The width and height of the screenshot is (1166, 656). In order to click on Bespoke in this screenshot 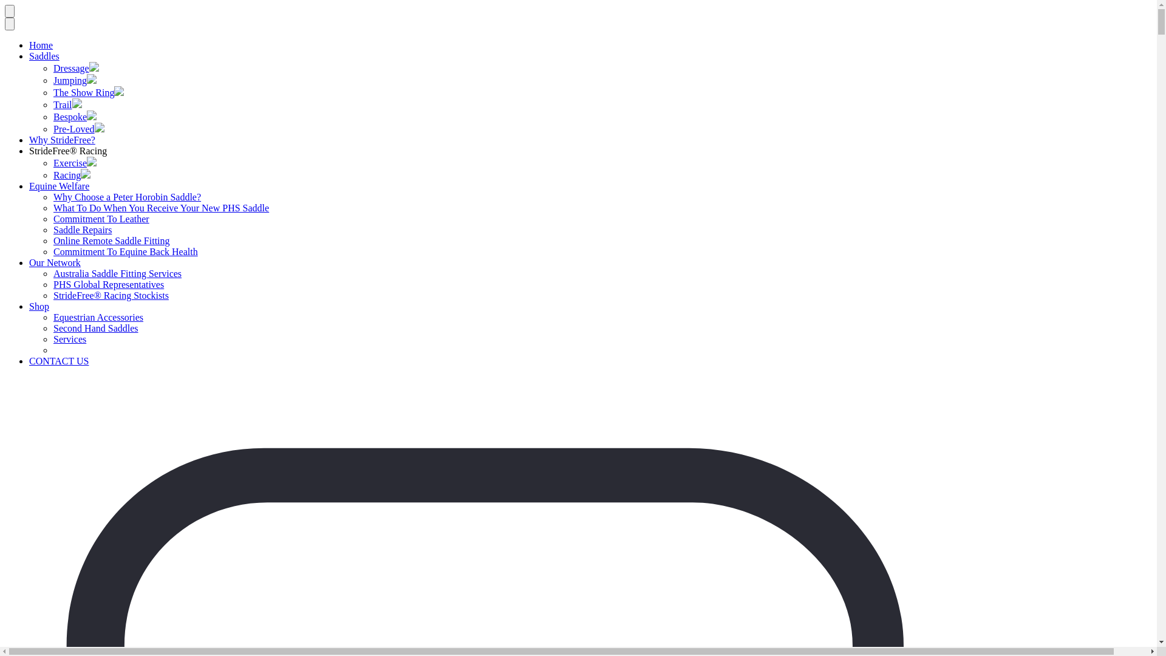, I will do `click(70, 117)`.